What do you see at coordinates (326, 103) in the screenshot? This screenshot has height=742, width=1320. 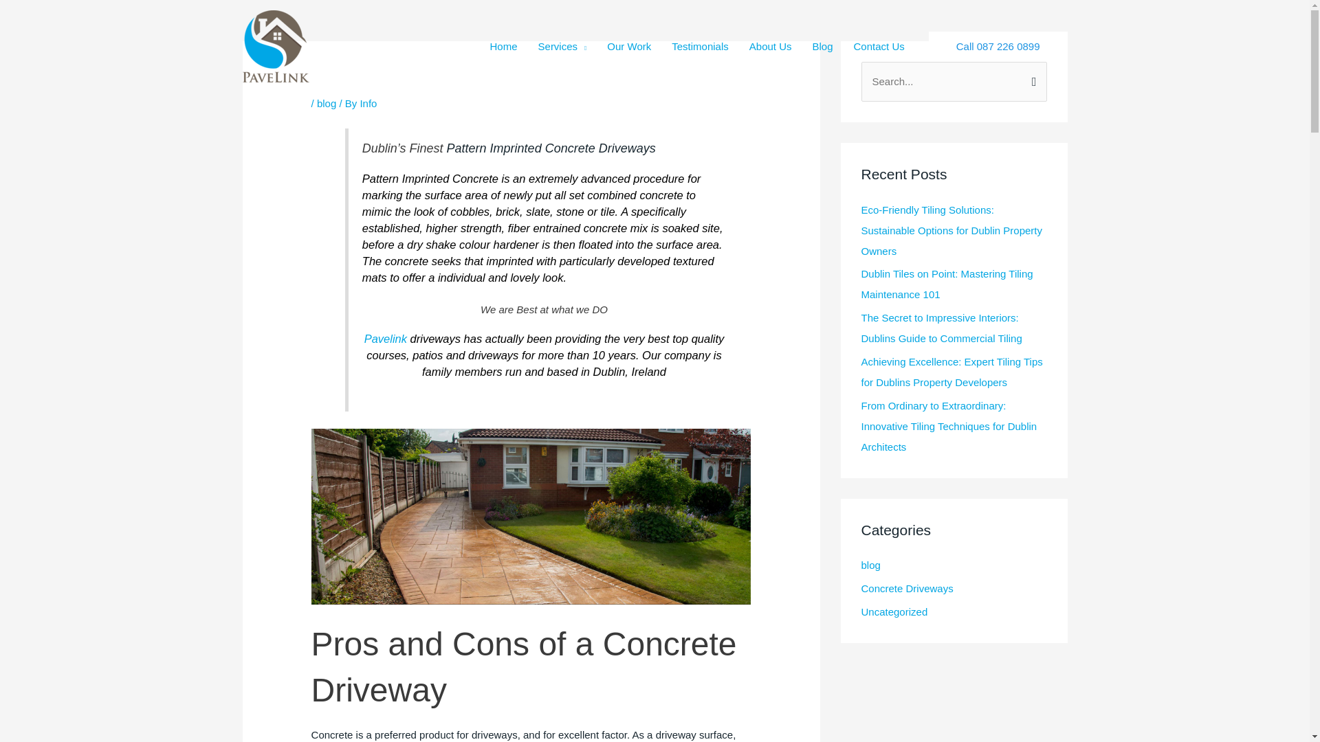 I see `blog` at bounding box center [326, 103].